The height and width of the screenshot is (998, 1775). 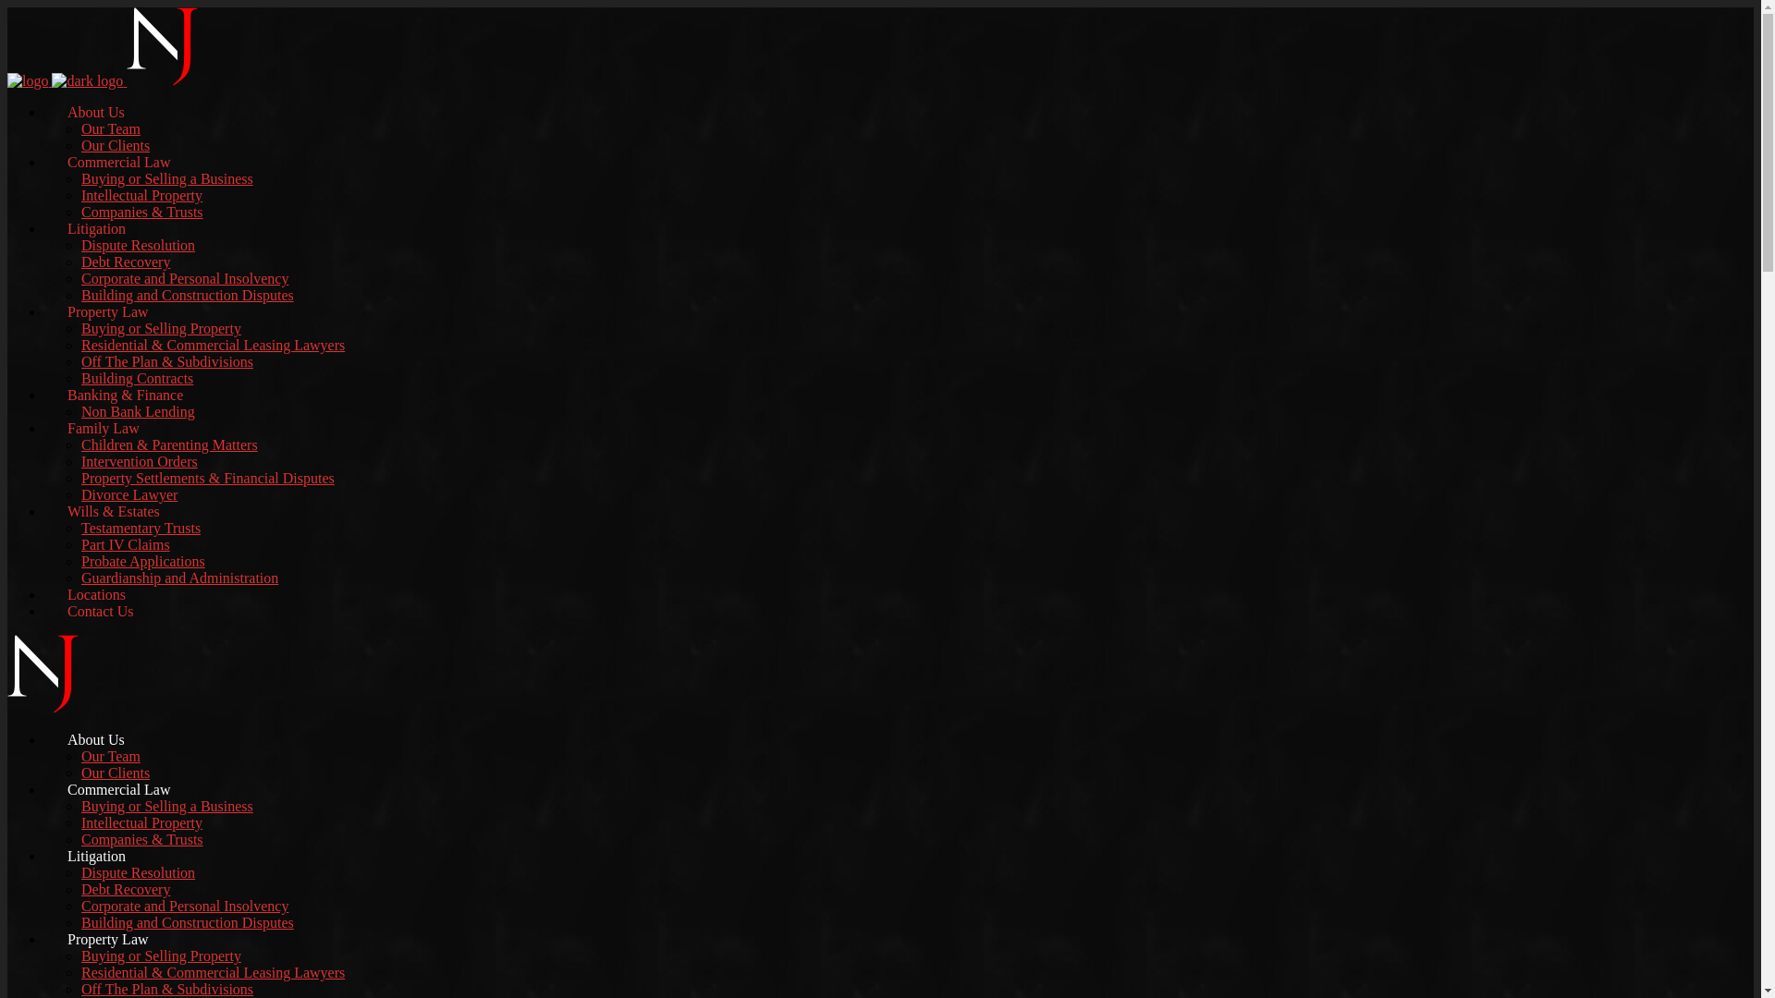 I want to click on Corporate and Personal Insolvency, so click(x=185, y=279).